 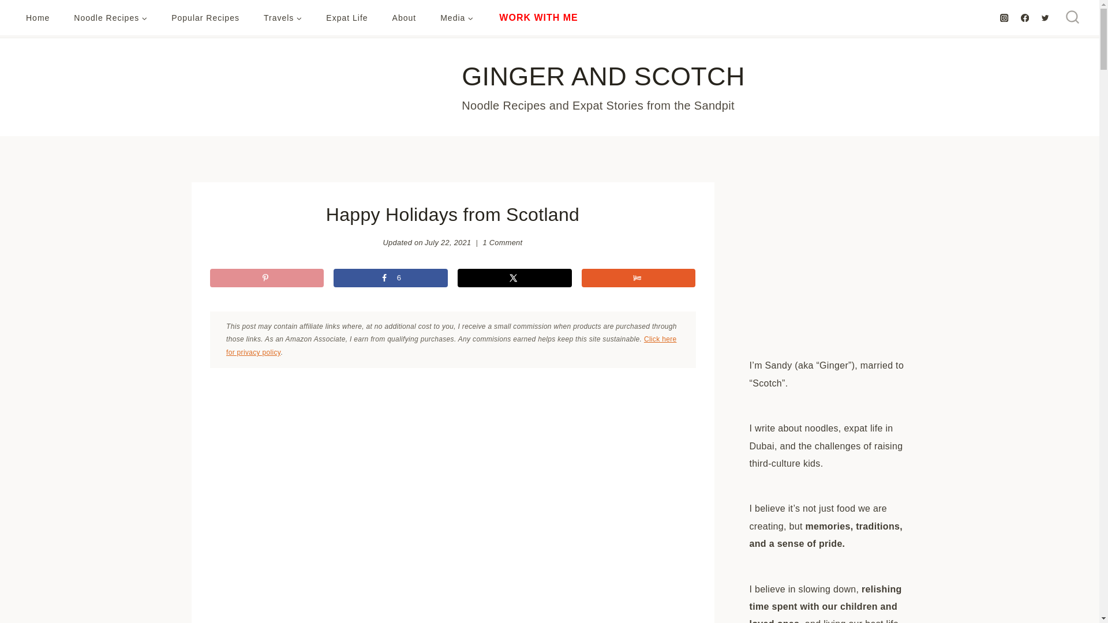 What do you see at coordinates (638, 277) in the screenshot?
I see `Share on Yummly` at bounding box center [638, 277].